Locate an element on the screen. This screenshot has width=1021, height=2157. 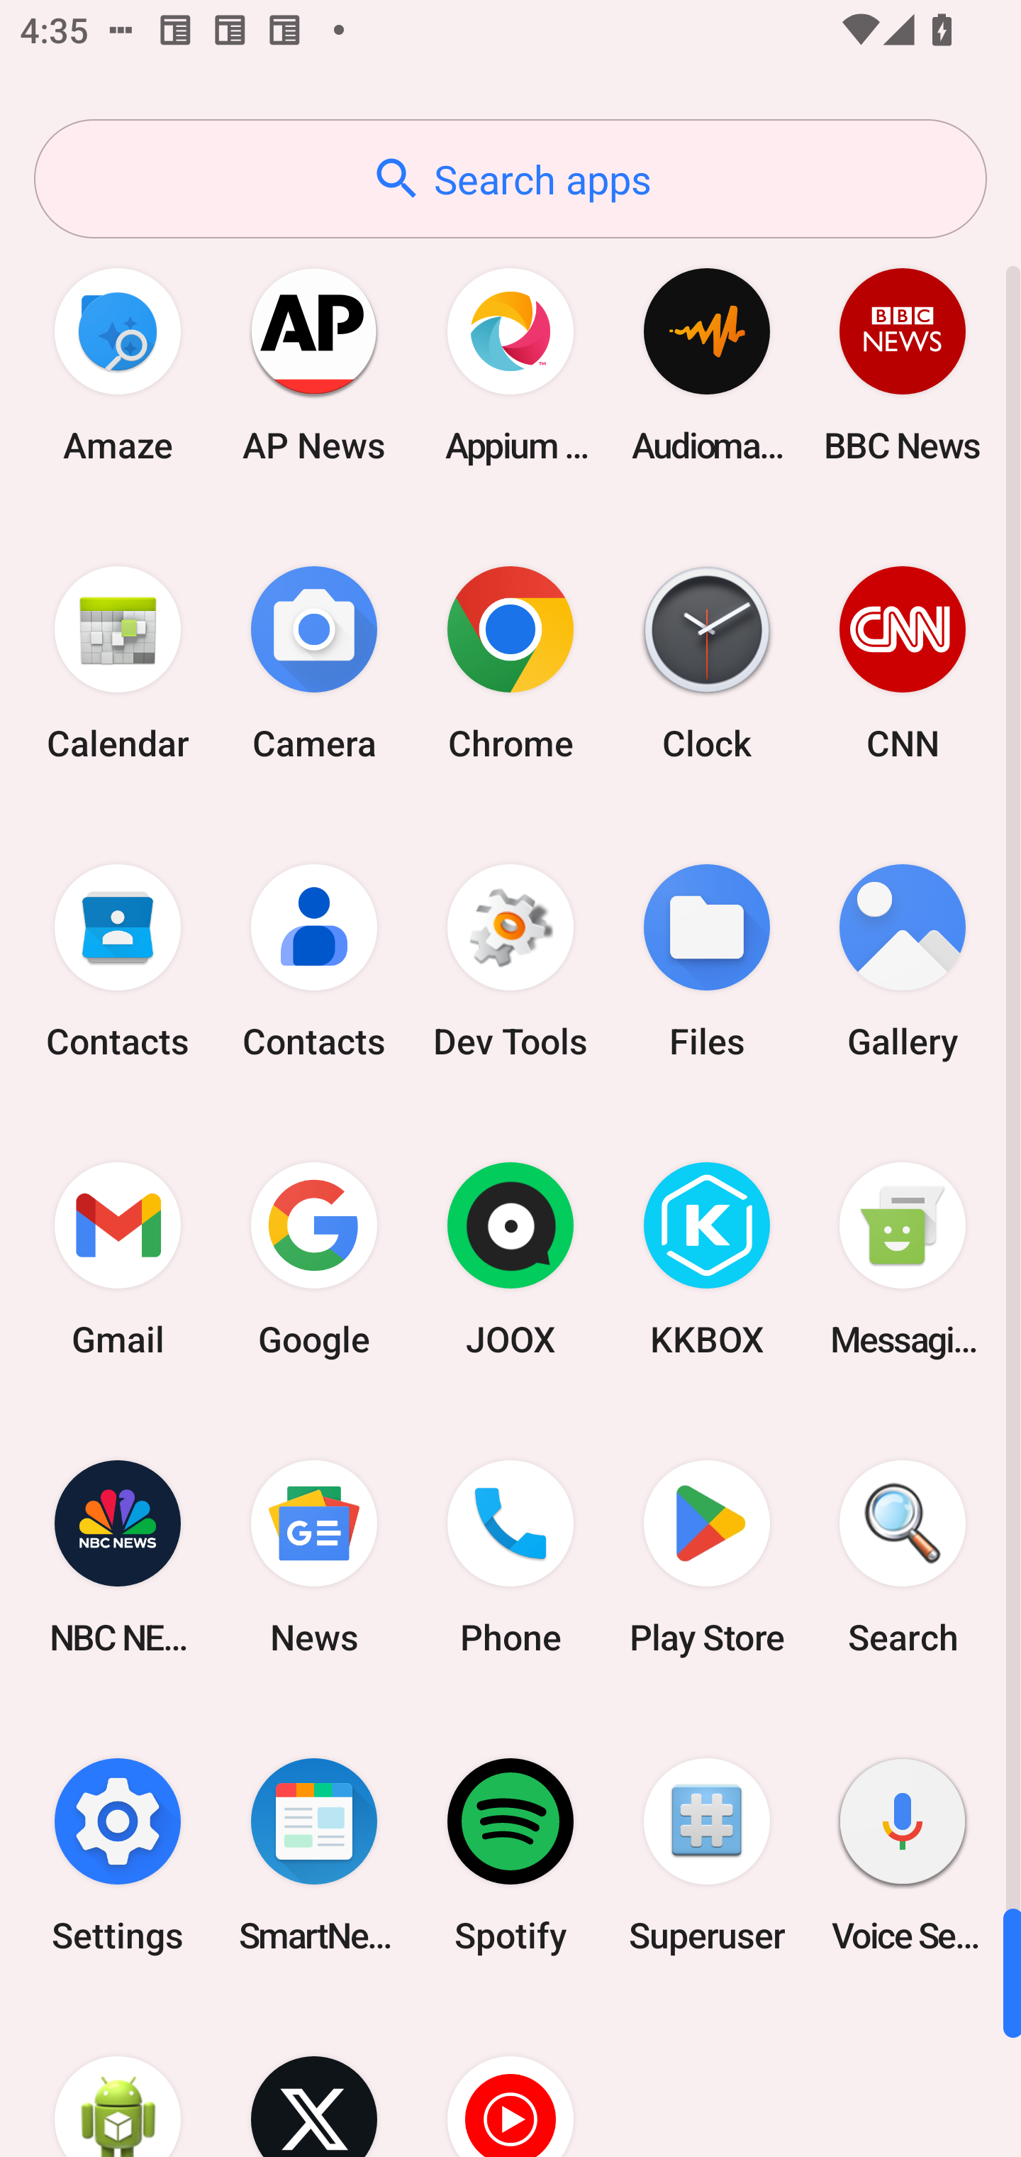
Clock is located at coordinates (706, 663).